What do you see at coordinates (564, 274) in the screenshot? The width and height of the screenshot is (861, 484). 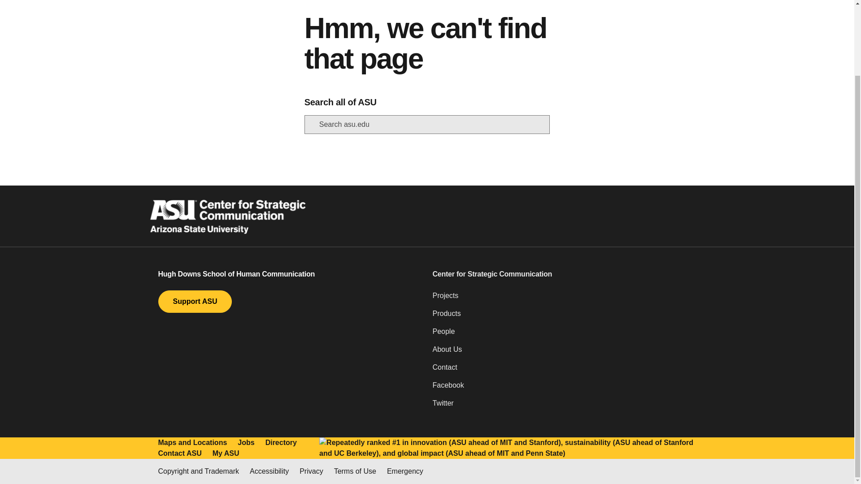 I see `Center for Strategic Communication` at bounding box center [564, 274].